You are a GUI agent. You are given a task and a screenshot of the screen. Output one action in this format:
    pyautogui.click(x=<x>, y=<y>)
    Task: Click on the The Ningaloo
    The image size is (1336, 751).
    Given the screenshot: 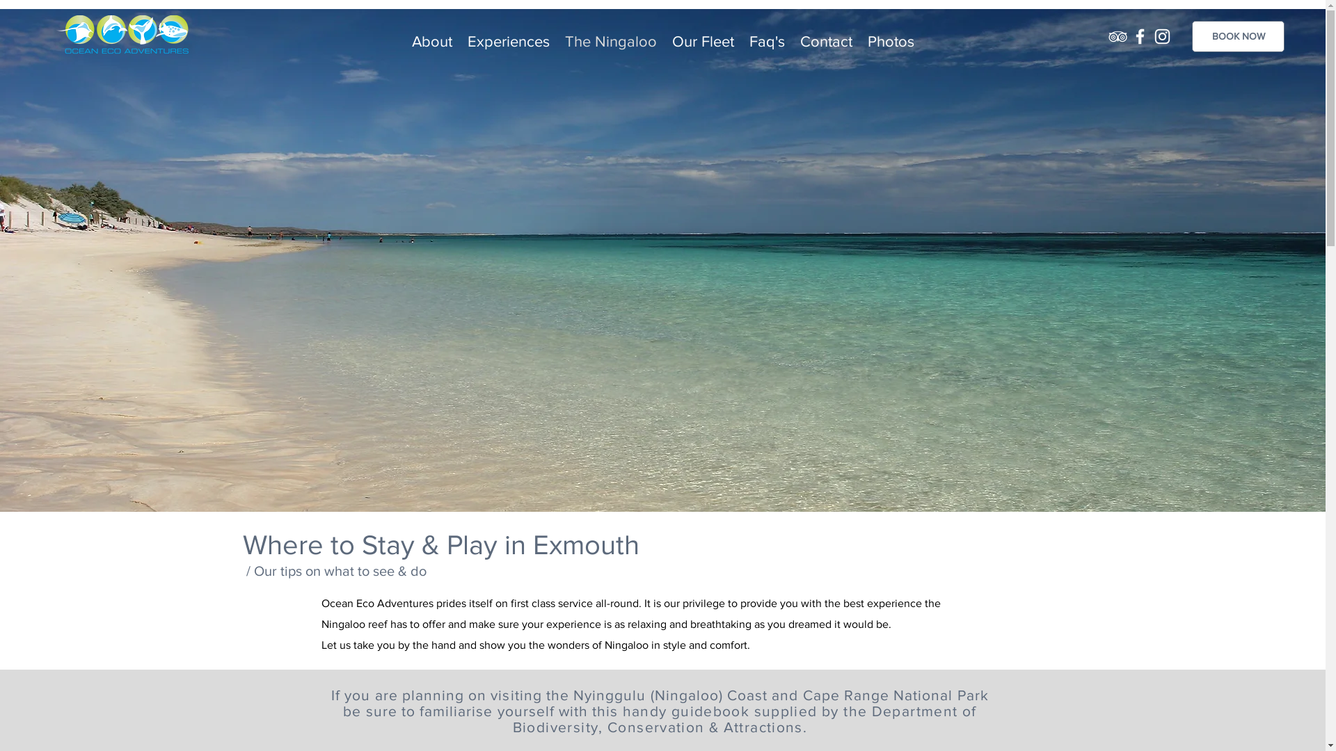 What is the action you would take?
    pyautogui.click(x=611, y=35)
    